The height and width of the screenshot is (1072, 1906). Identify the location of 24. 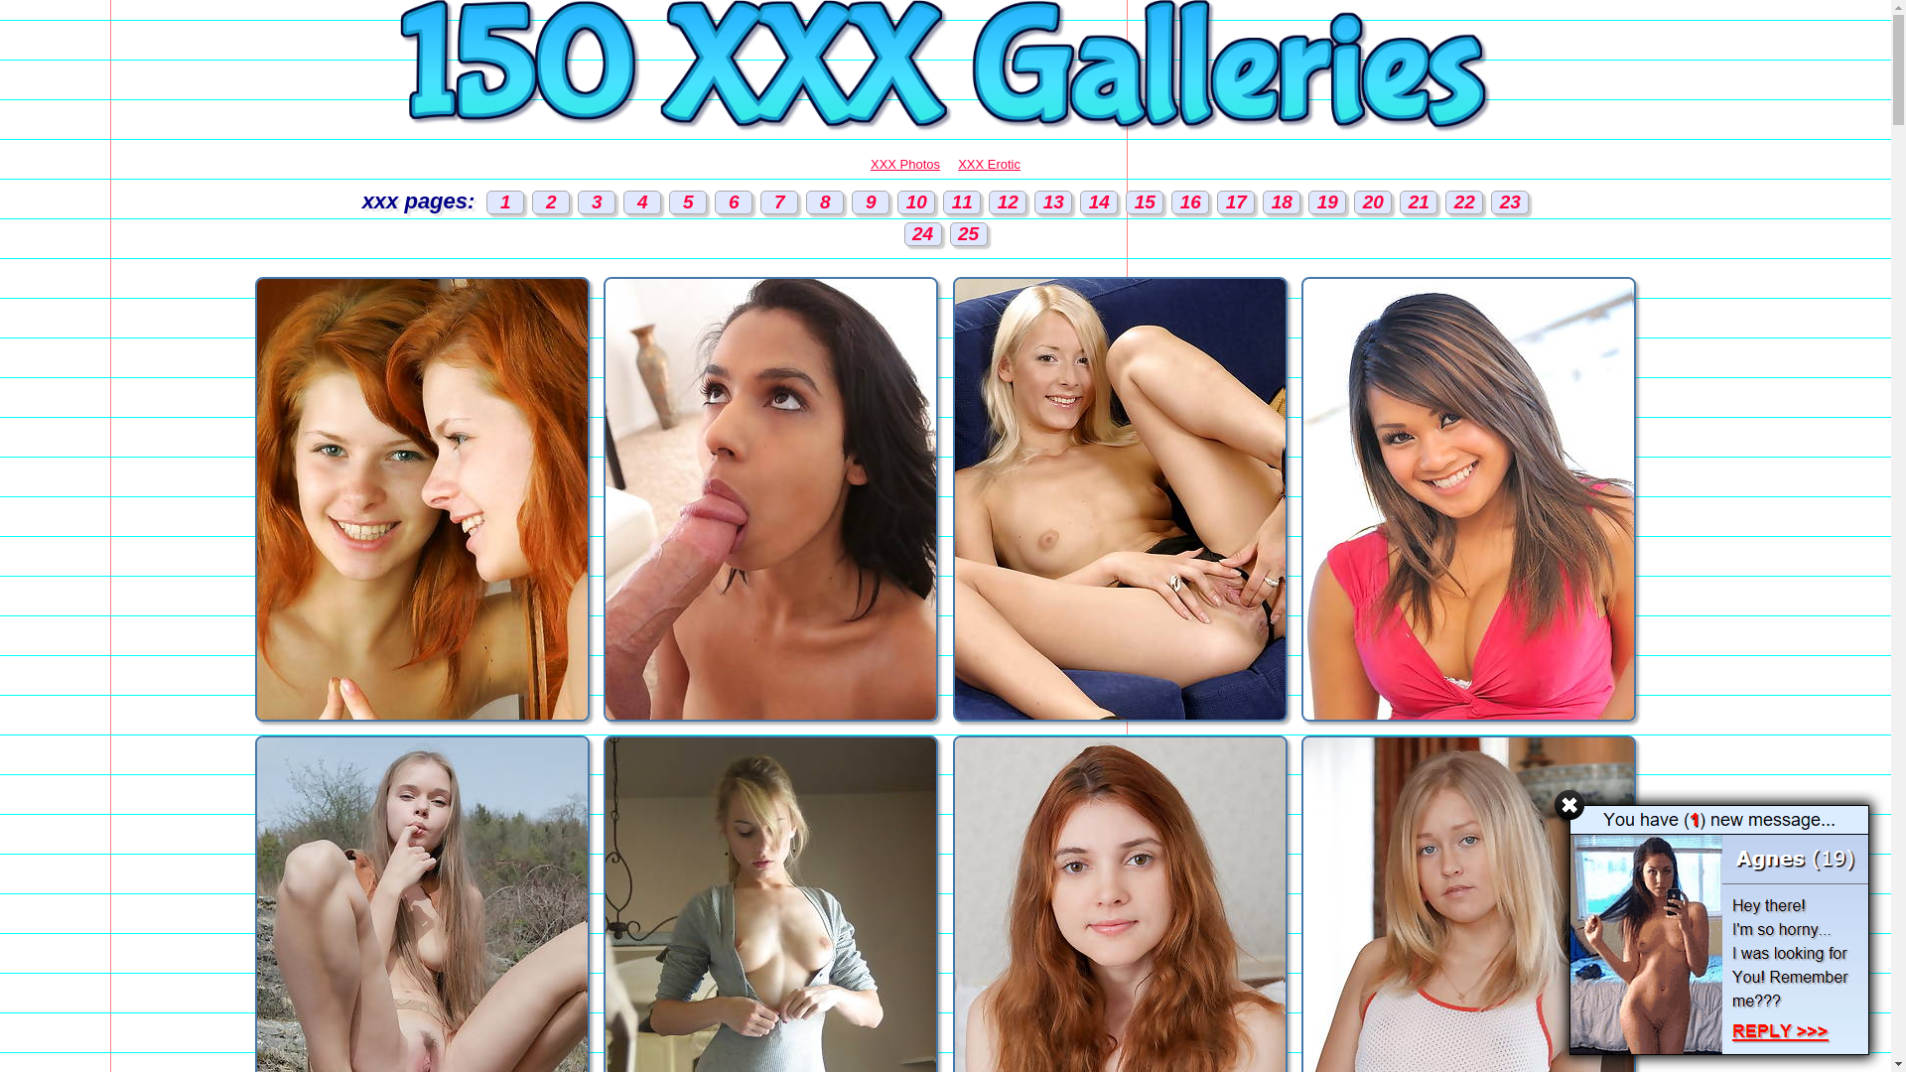
(922, 234).